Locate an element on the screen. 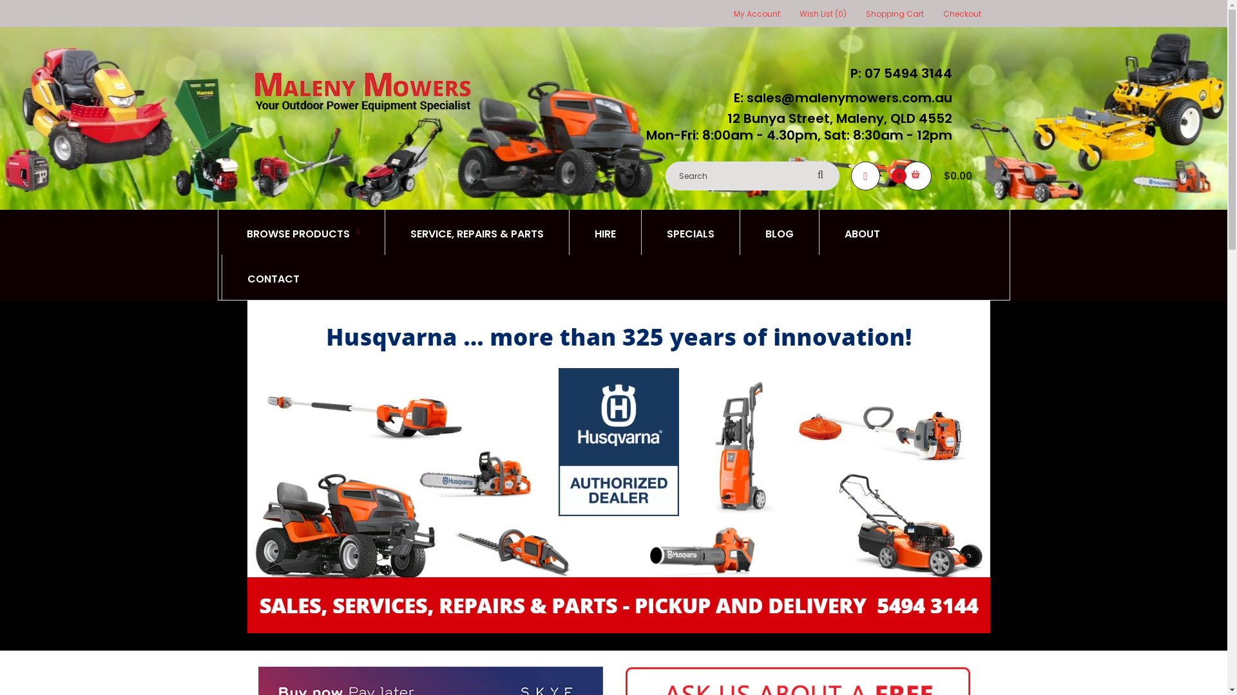 The height and width of the screenshot is (695, 1237). My Account is located at coordinates (756, 14).